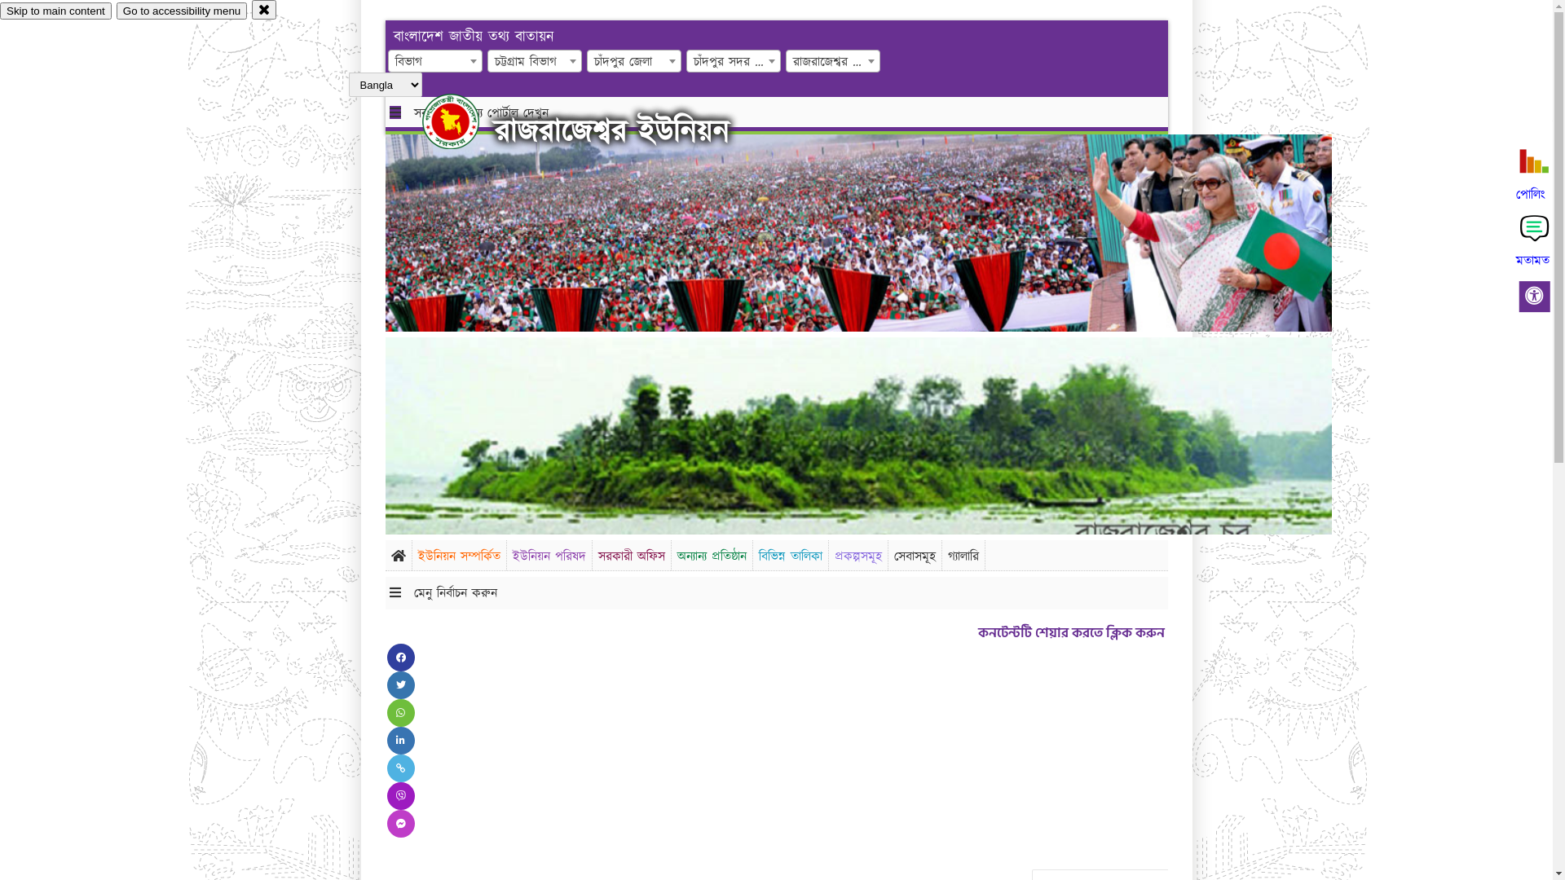  I want to click on close, so click(264, 10).